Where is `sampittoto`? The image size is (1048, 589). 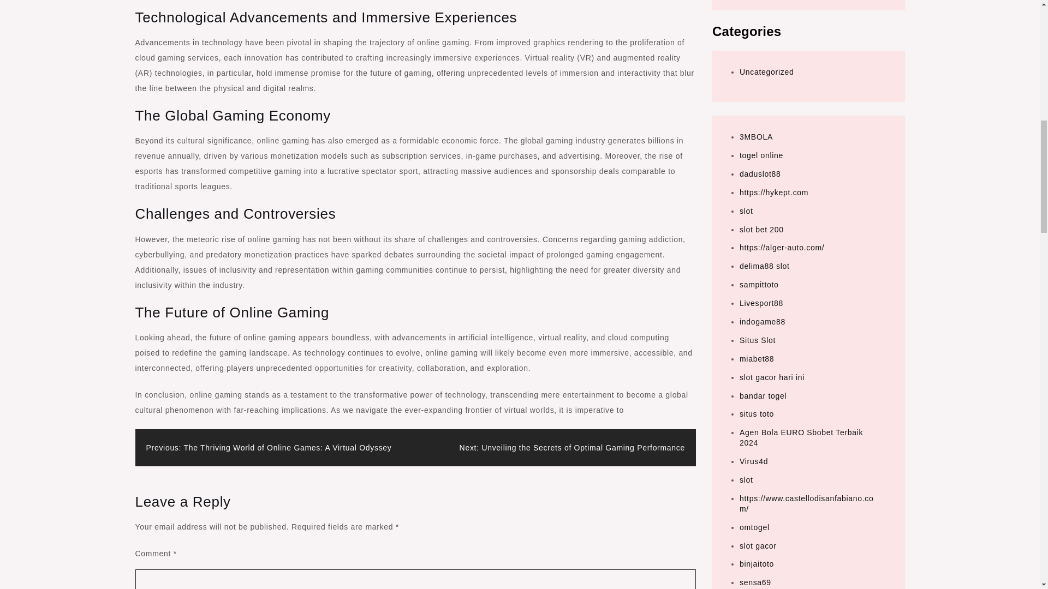 sampittoto is located at coordinates (759, 285).